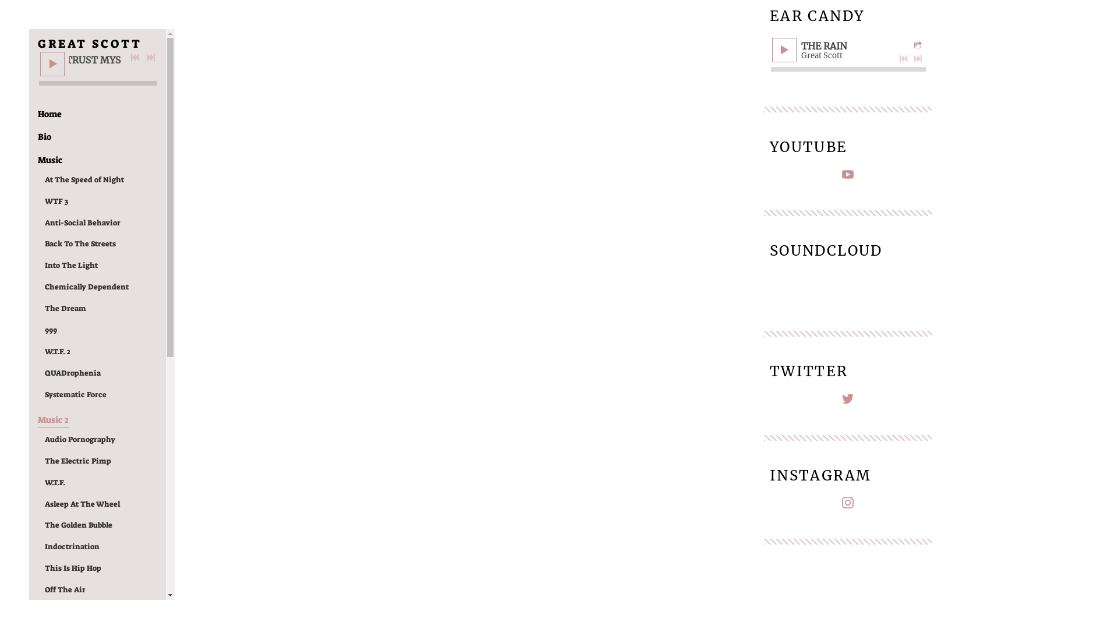 The height and width of the screenshot is (629, 1118). Describe the element at coordinates (65, 309) in the screenshot. I see `The Dream` at that location.